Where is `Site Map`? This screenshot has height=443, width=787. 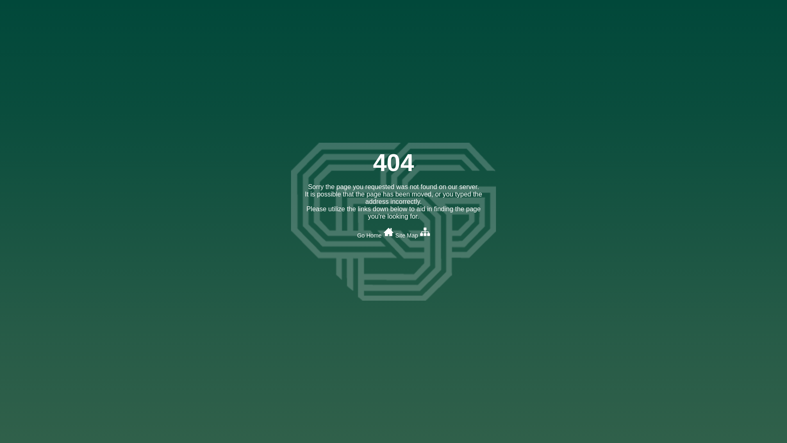 Site Map is located at coordinates (412, 234).